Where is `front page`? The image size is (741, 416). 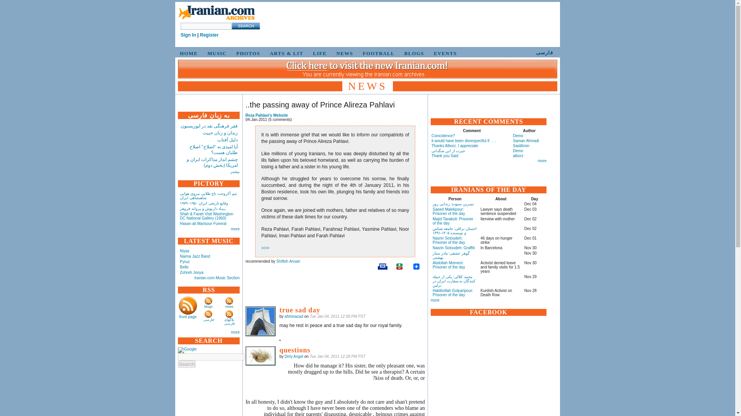 front page is located at coordinates (188, 317).